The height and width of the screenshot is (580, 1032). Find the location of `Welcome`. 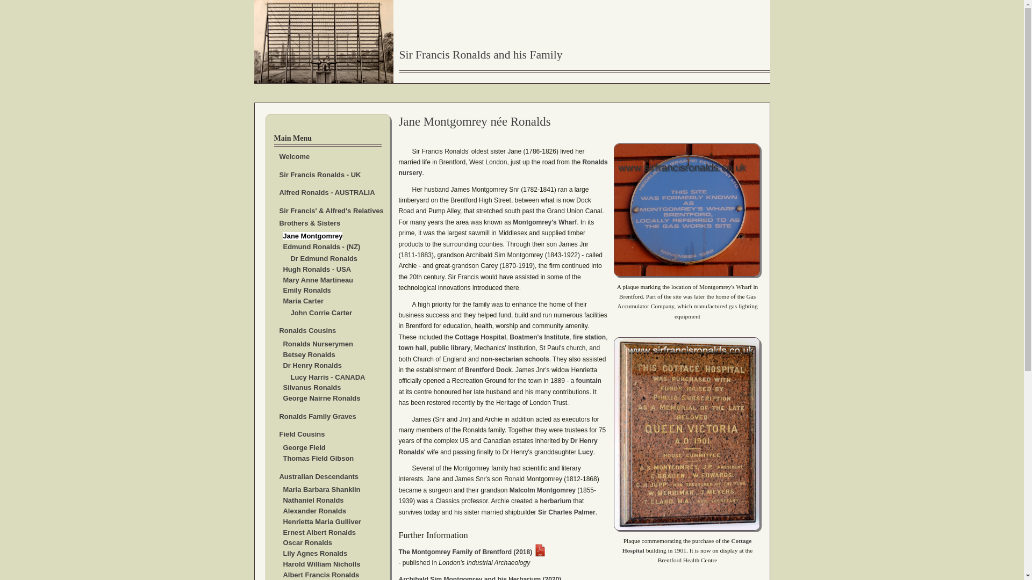

Welcome is located at coordinates (295, 157).